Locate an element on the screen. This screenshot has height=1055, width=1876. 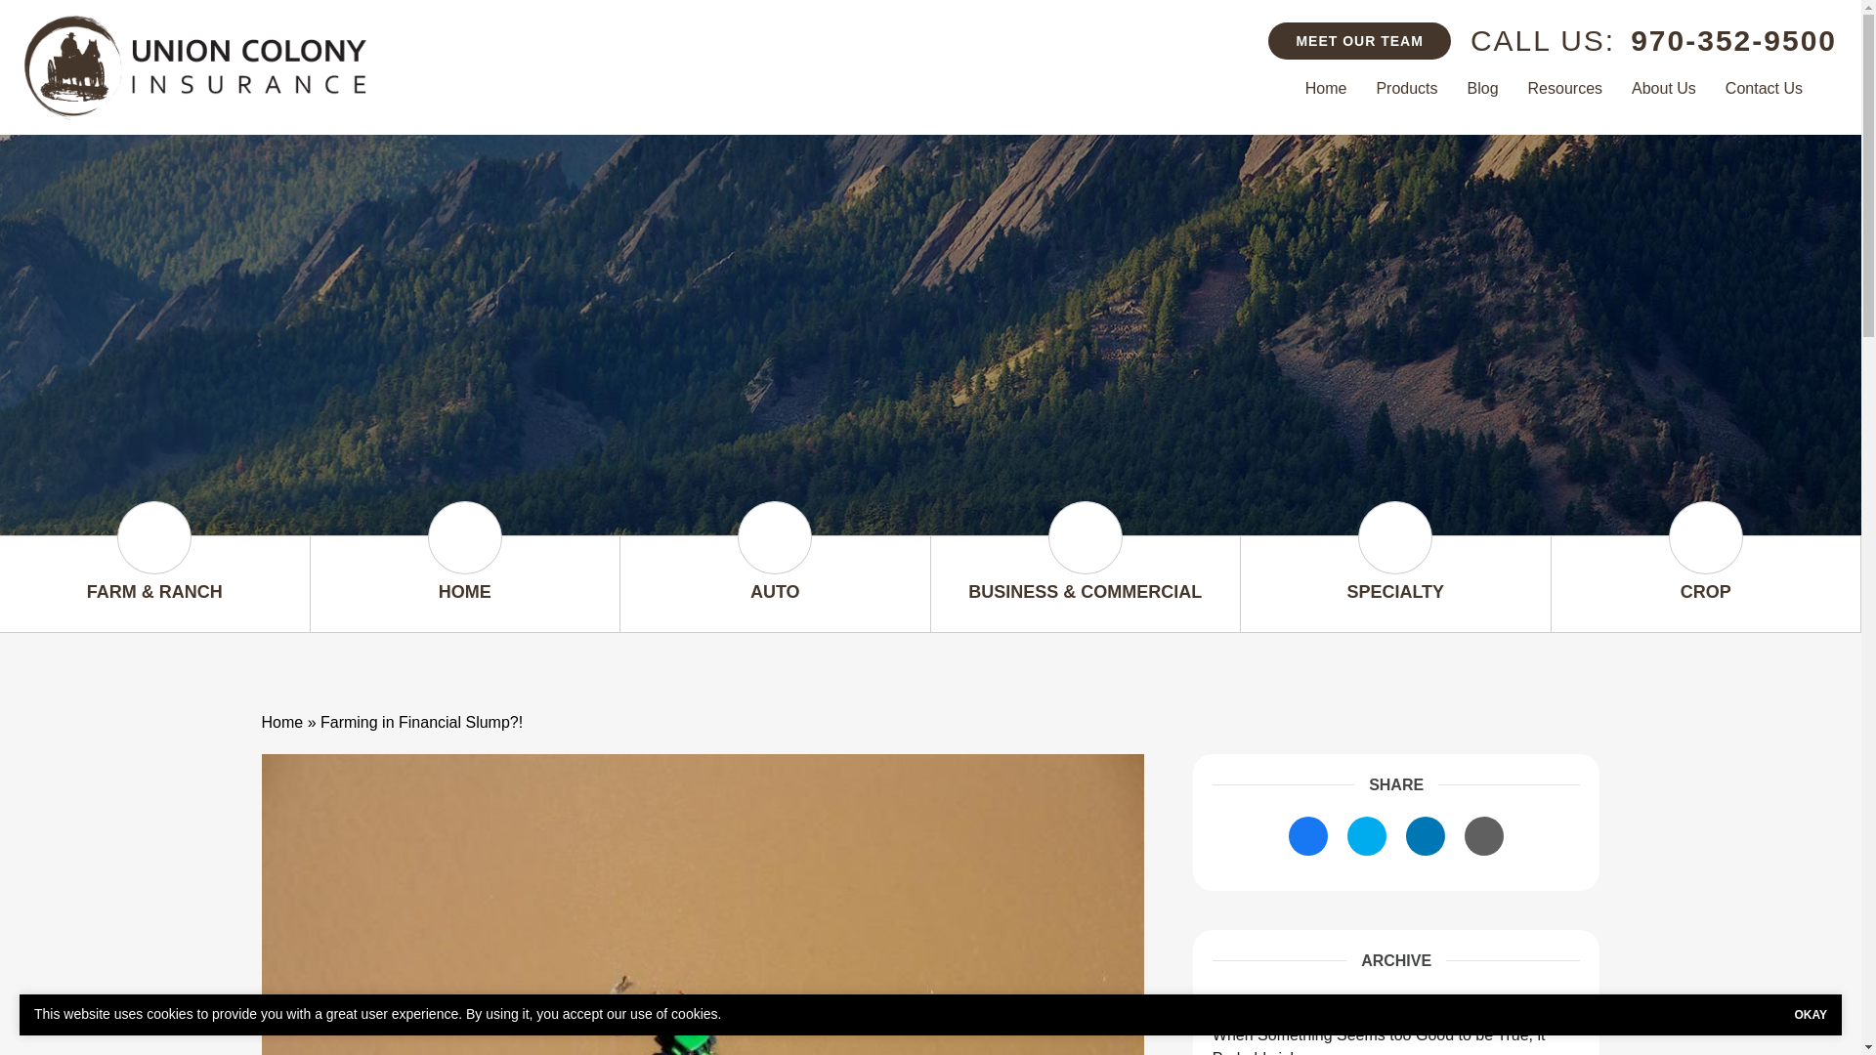
970-352-9500 is located at coordinates (1733, 40).